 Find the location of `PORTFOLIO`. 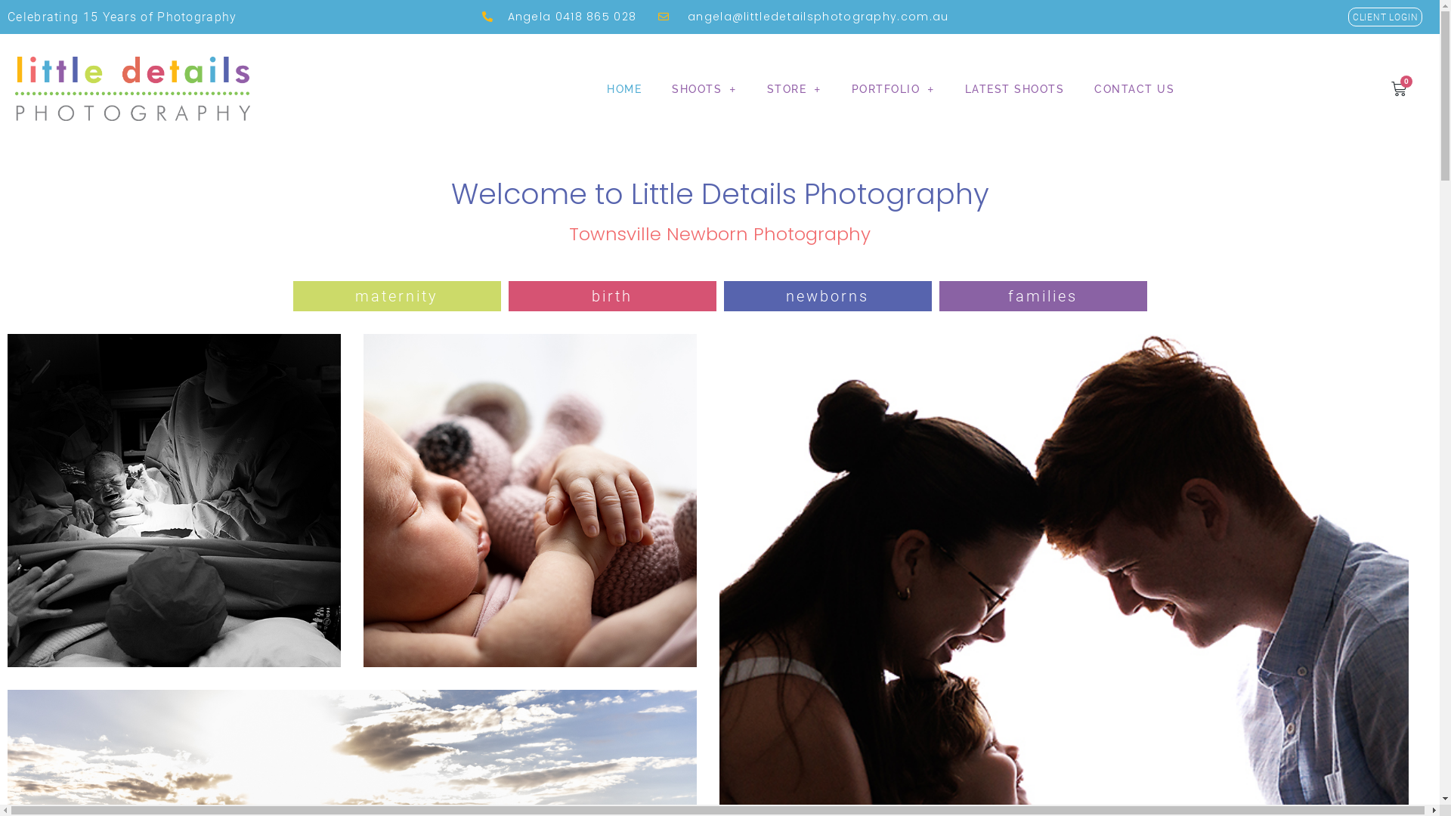

PORTFOLIO is located at coordinates (893, 89).